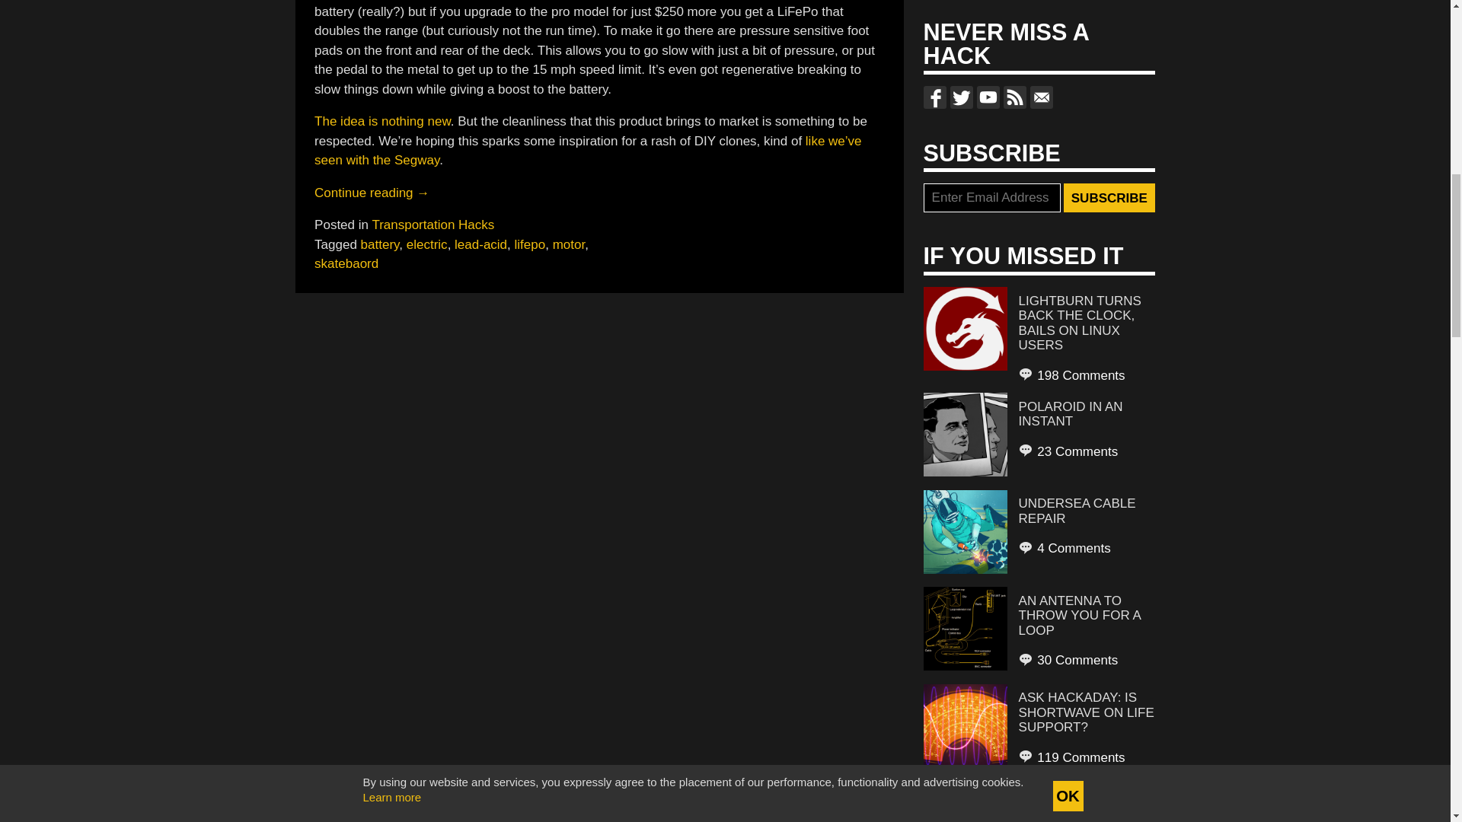  I want to click on Subscribe, so click(1109, 197).